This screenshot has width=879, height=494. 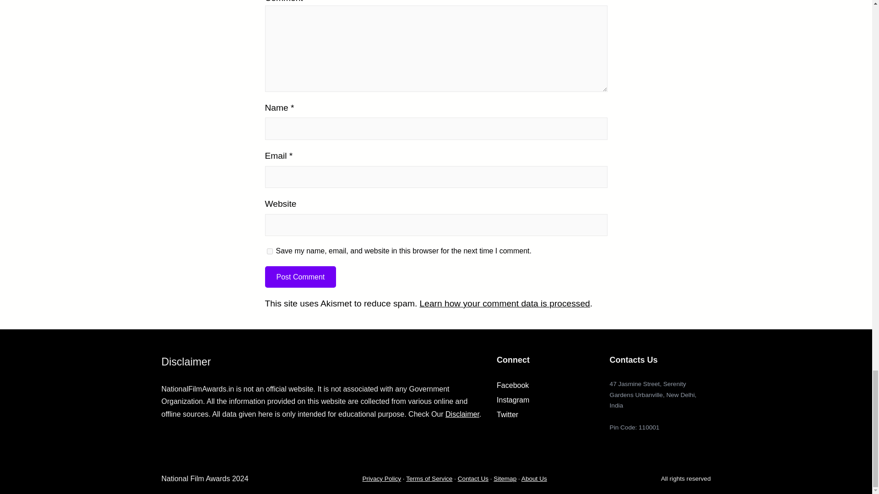 What do you see at coordinates (513, 385) in the screenshot?
I see `Facebook` at bounding box center [513, 385].